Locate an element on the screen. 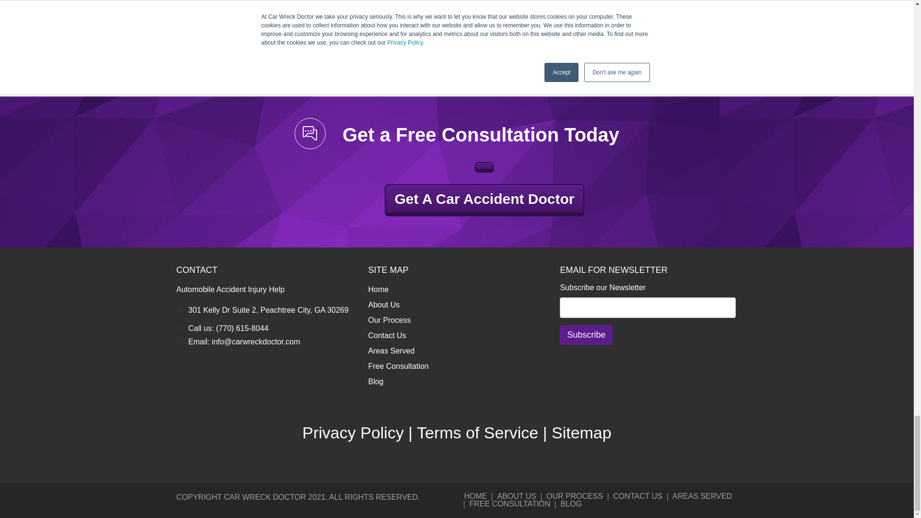 The width and height of the screenshot is (921, 518). Subscribe is located at coordinates (586, 335).